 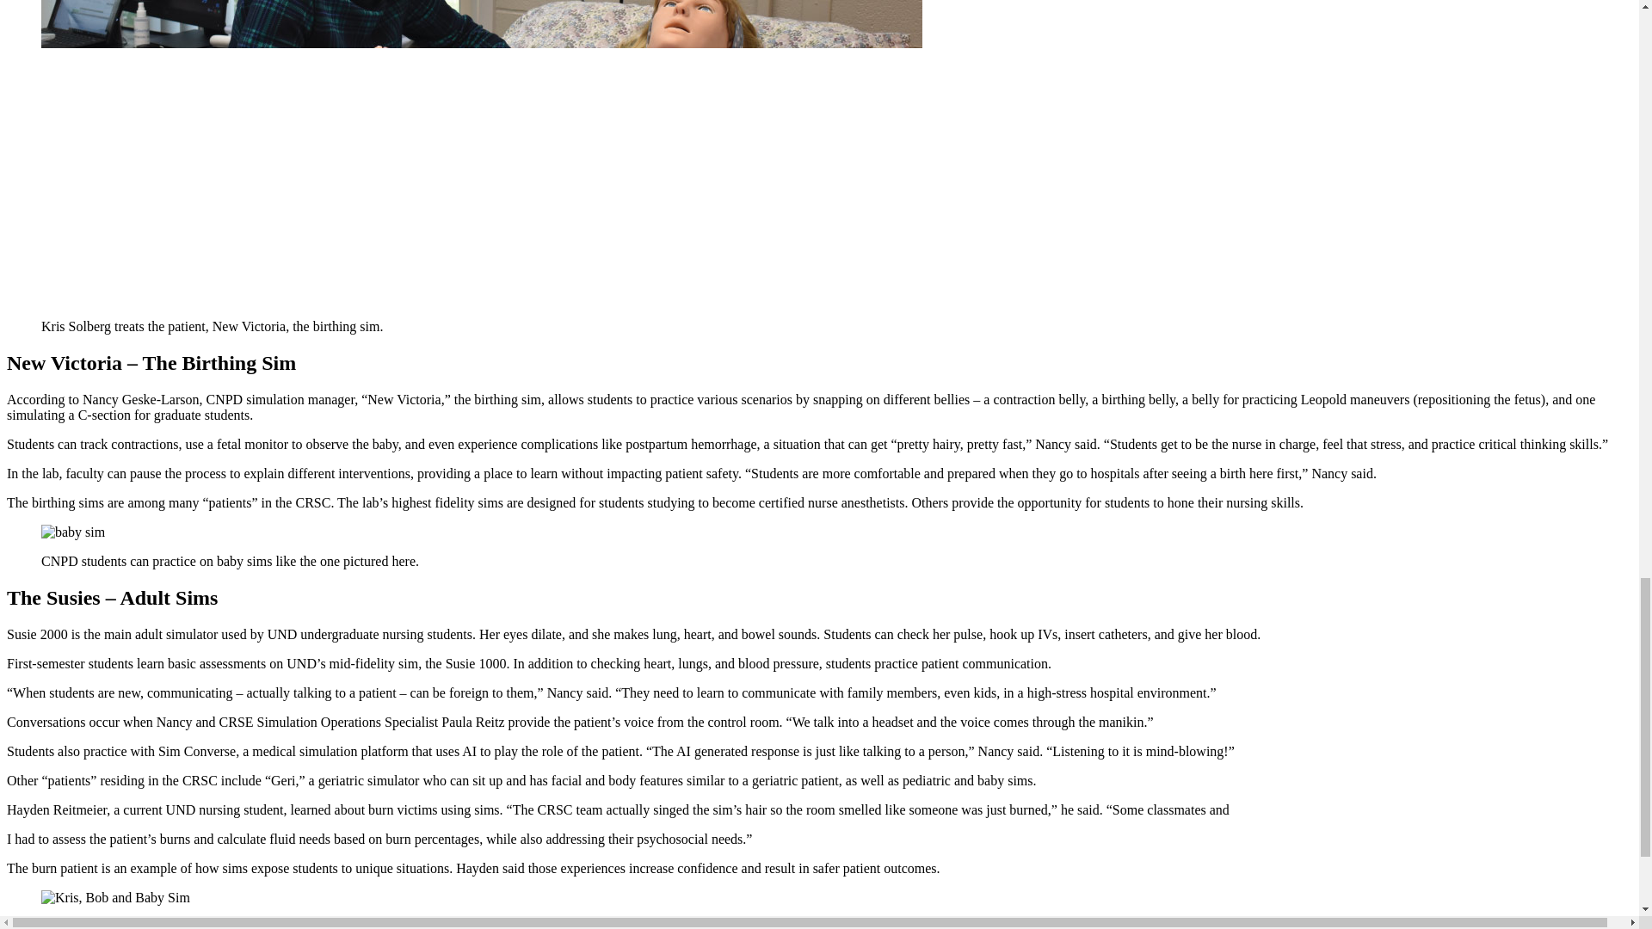 What do you see at coordinates (73, 532) in the screenshot?
I see `baby sim` at bounding box center [73, 532].